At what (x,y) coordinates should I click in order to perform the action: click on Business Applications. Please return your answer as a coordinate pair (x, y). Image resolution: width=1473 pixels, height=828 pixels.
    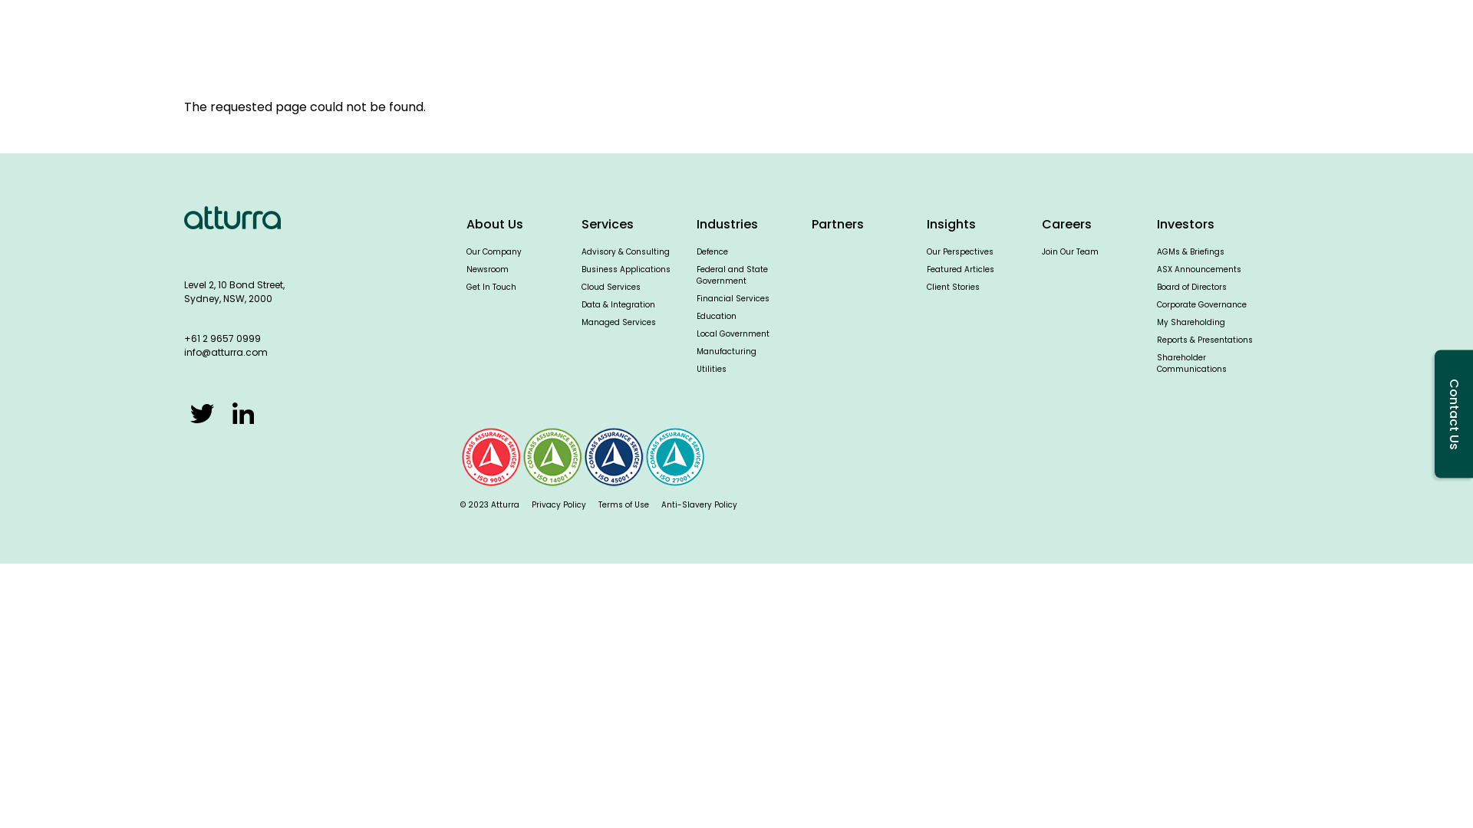
    Looking at the image, I should click on (626, 270).